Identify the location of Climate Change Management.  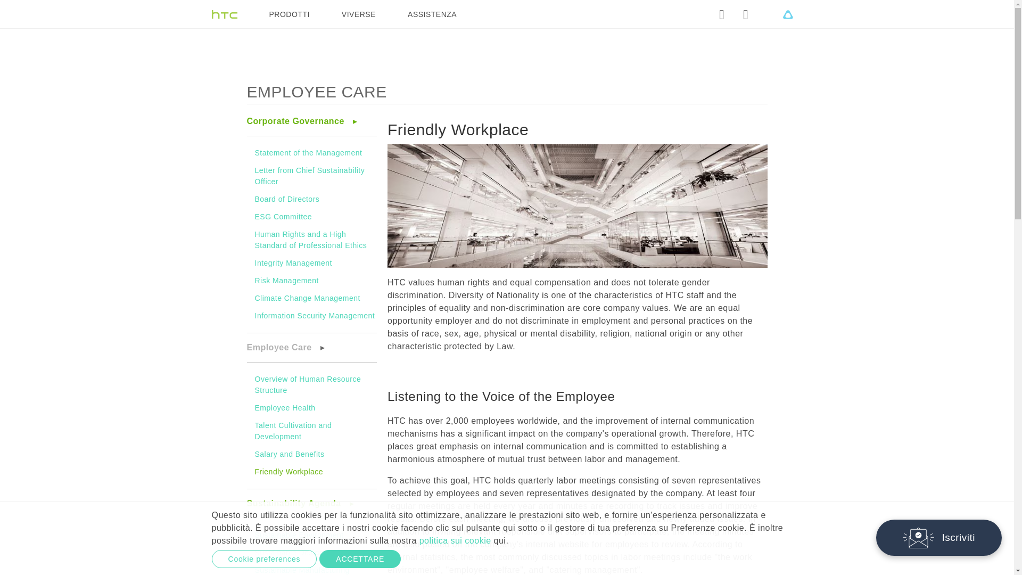
(308, 298).